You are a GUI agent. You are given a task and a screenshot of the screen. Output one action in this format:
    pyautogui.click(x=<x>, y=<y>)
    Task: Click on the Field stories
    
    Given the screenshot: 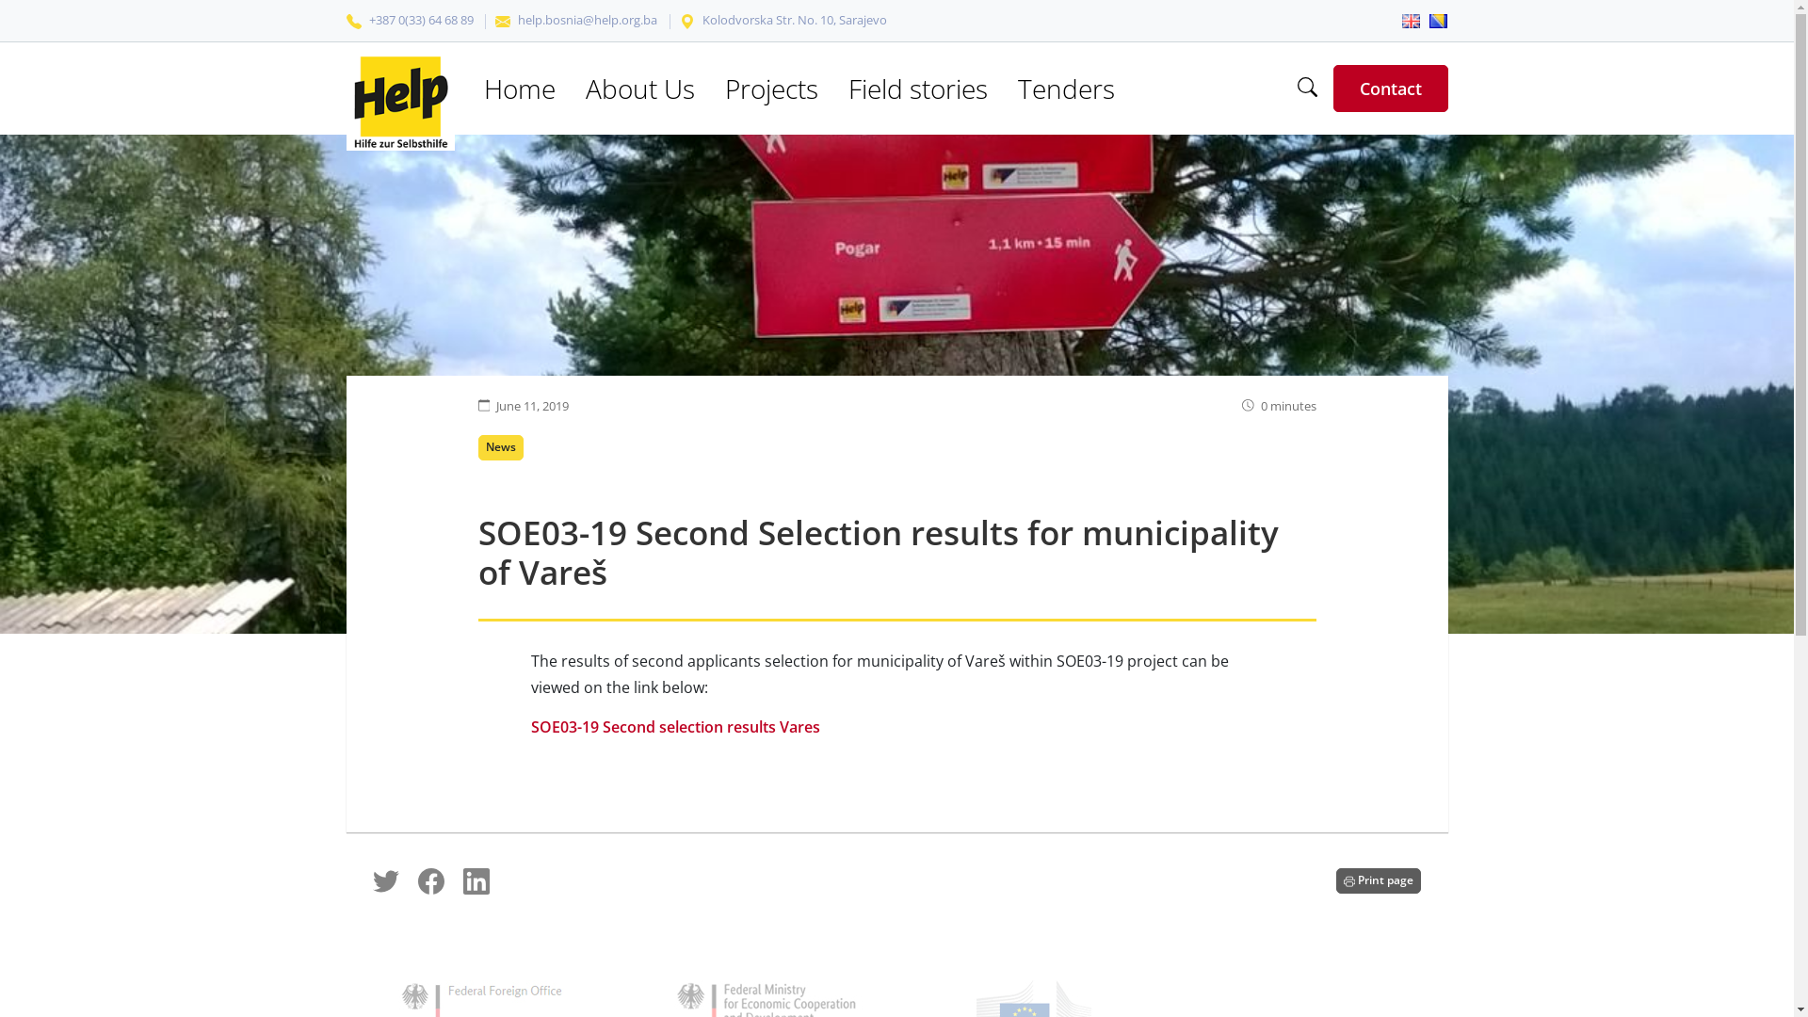 What is the action you would take?
    pyautogui.click(x=919, y=89)
    